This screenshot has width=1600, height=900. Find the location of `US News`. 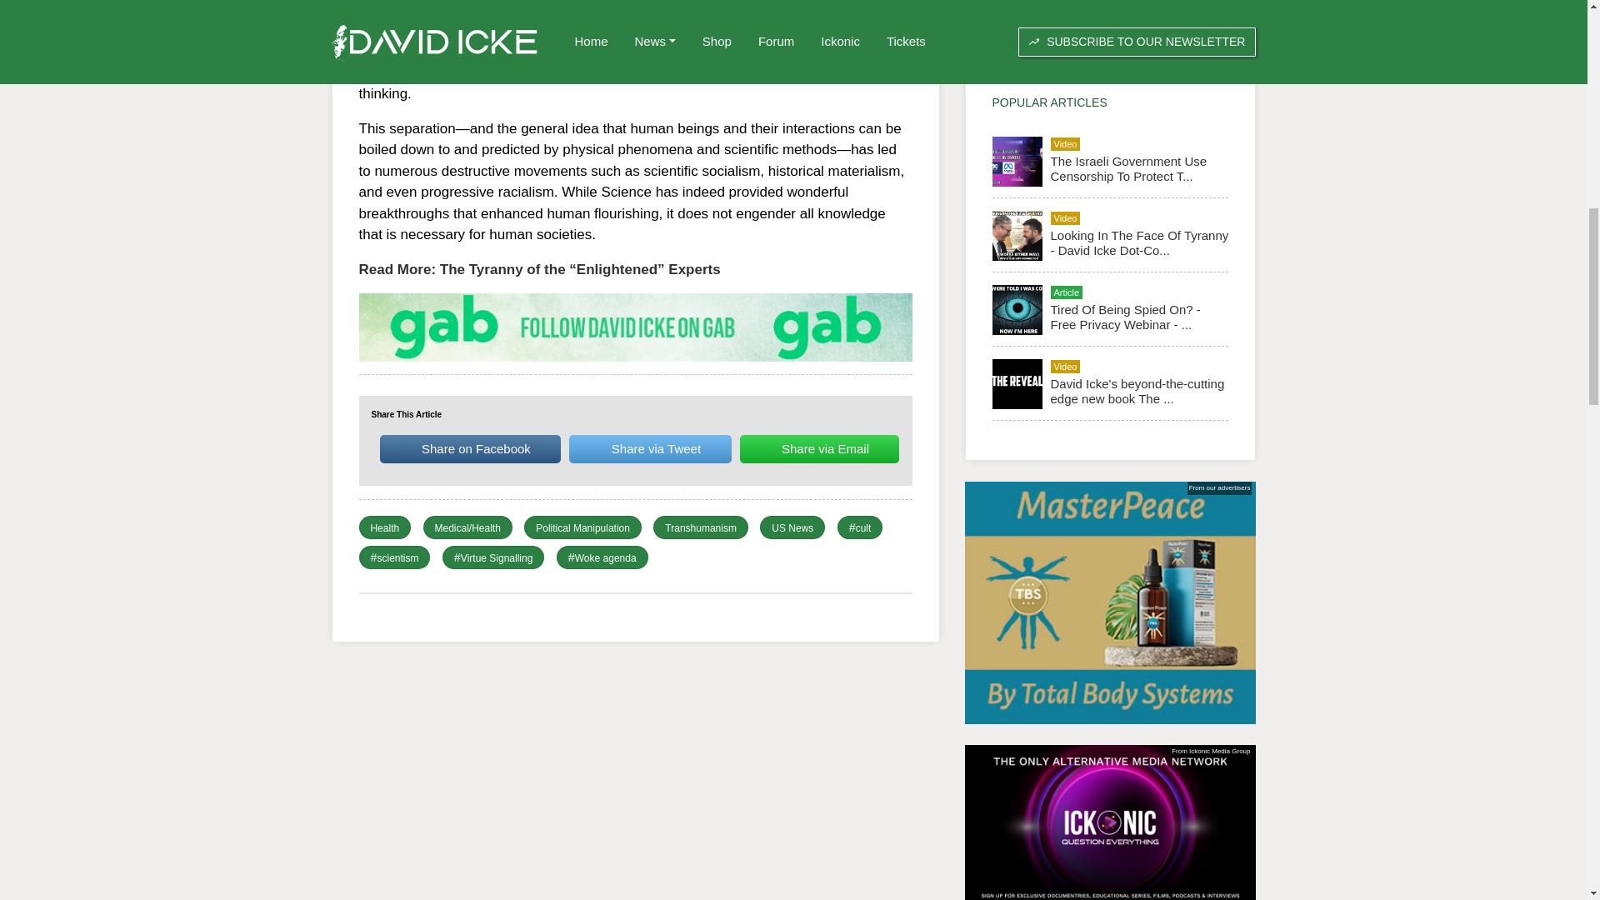

US News is located at coordinates (792, 528).